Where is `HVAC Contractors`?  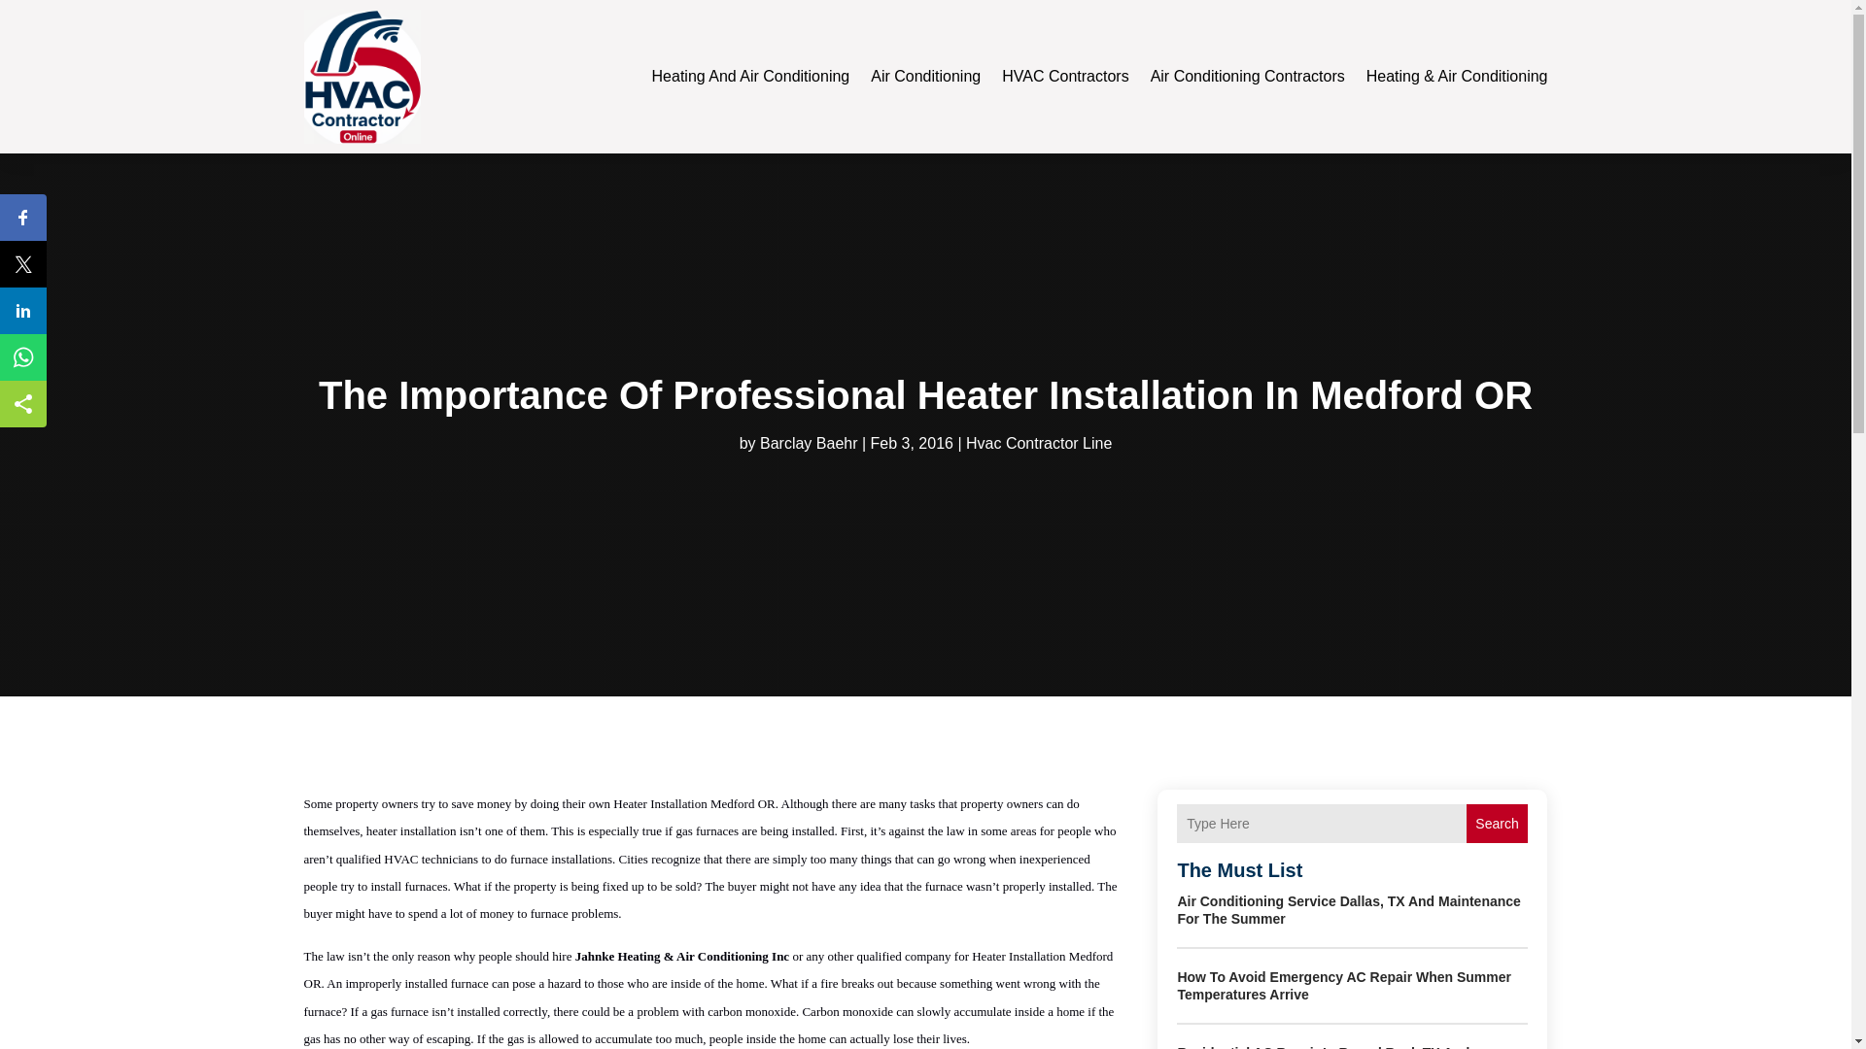
HVAC Contractors is located at coordinates (1065, 76).